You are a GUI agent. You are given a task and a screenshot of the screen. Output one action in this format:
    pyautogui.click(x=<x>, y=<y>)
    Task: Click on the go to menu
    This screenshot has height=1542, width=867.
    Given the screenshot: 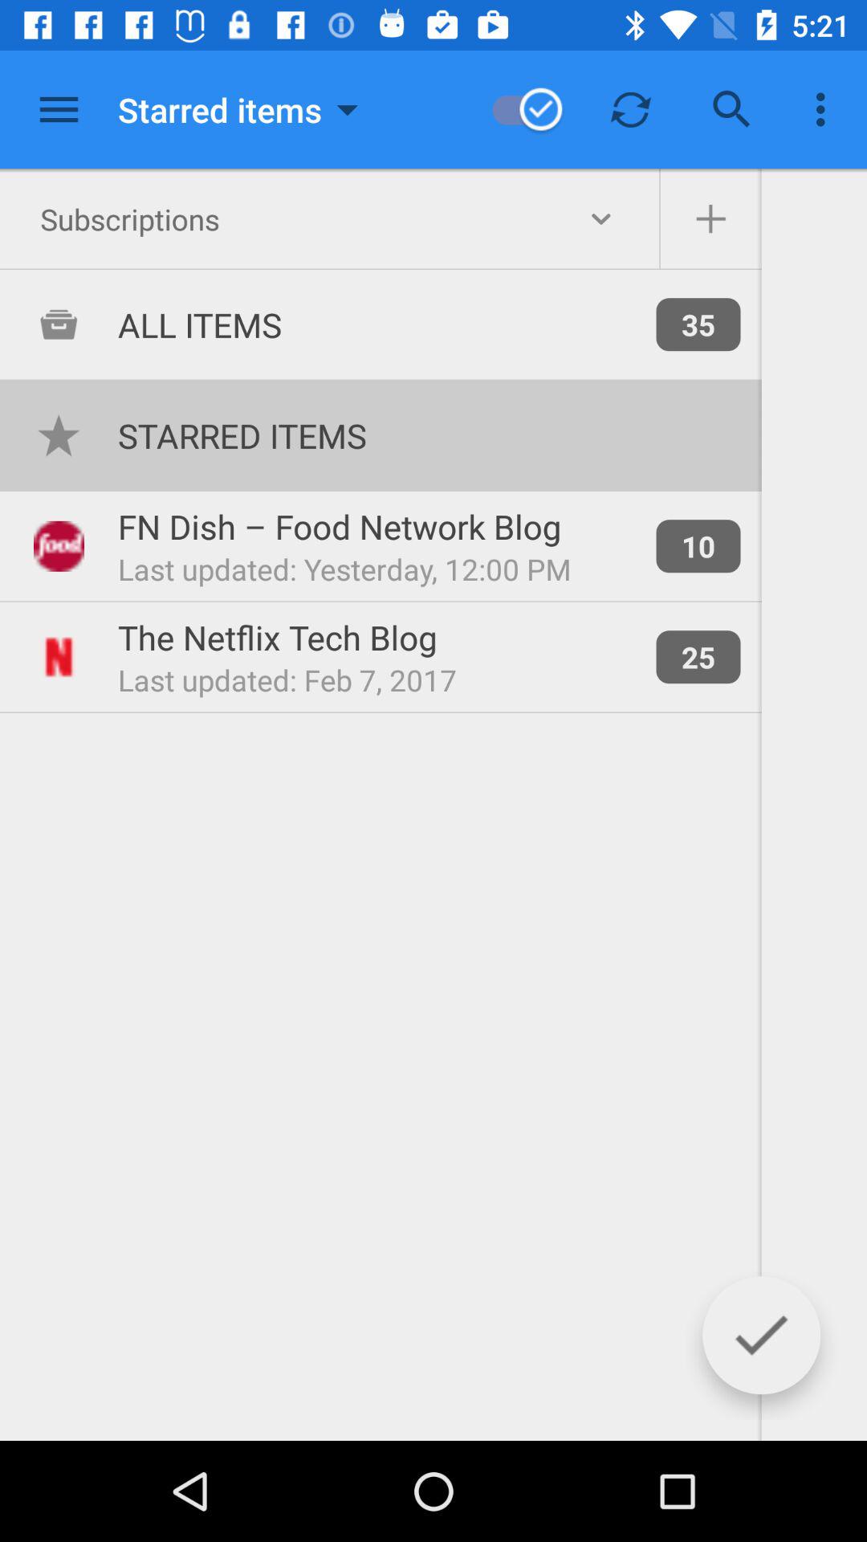 What is the action you would take?
    pyautogui.click(x=59, y=109)
    